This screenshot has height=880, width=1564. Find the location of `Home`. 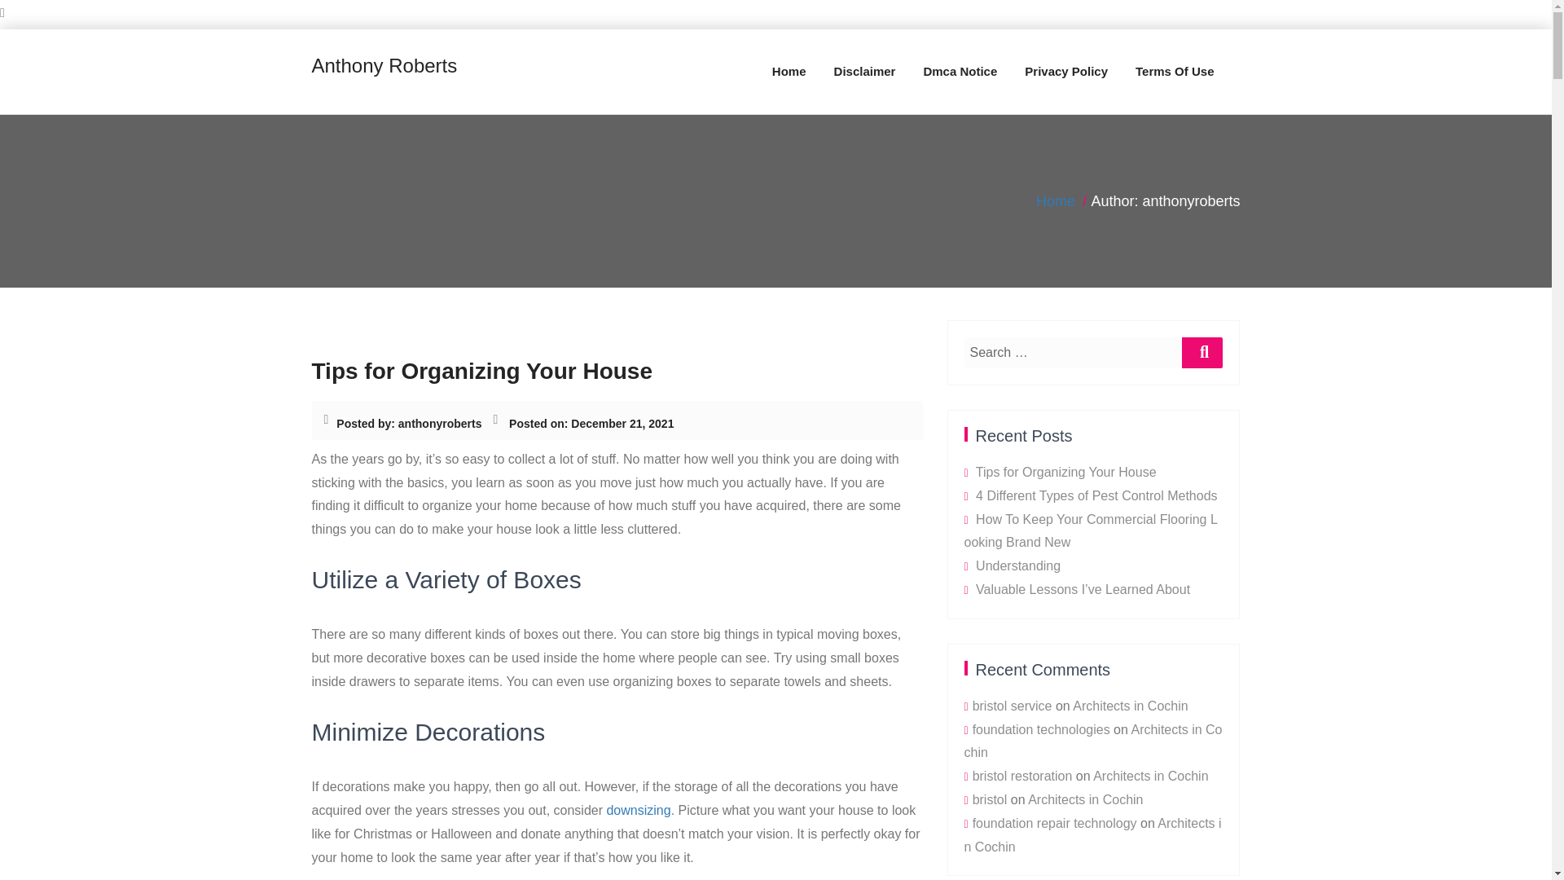

Home is located at coordinates (1056, 201).